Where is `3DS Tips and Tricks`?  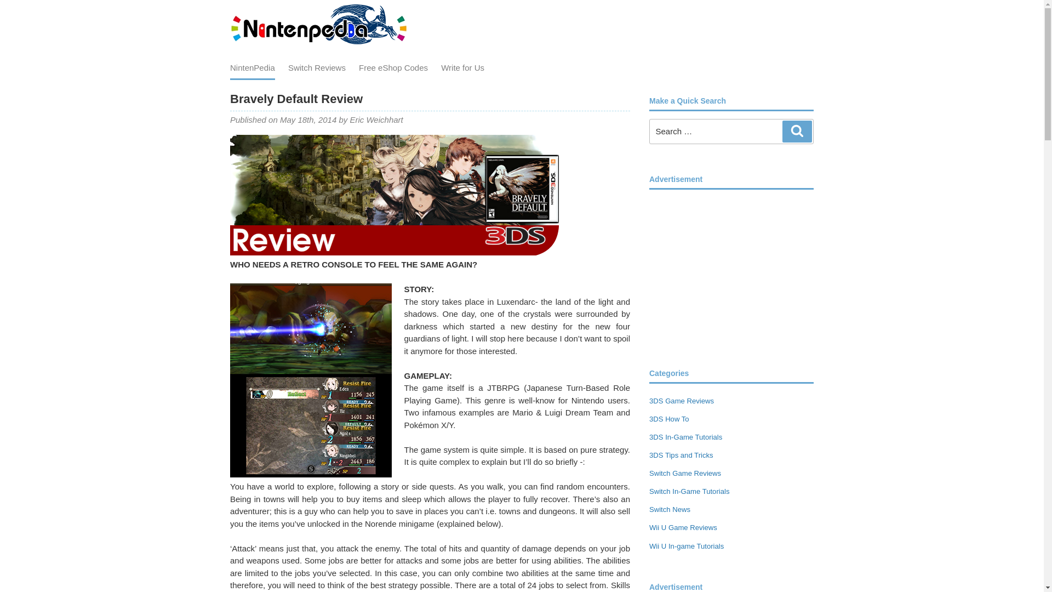 3DS Tips and Tricks is located at coordinates (681, 455).